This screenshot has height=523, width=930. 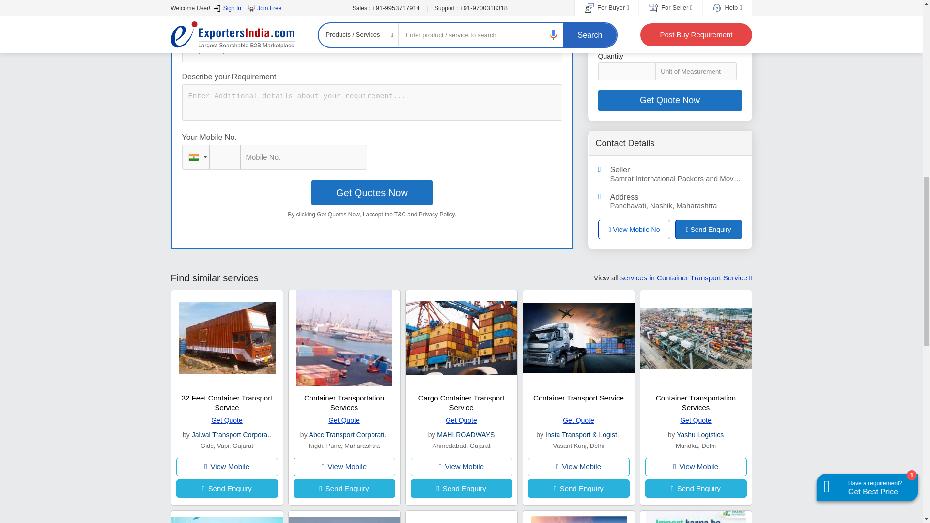 What do you see at coordinates (344, 402) in the screenshot?
I see `Container Transportation Services` at bounding box center [344, 402].